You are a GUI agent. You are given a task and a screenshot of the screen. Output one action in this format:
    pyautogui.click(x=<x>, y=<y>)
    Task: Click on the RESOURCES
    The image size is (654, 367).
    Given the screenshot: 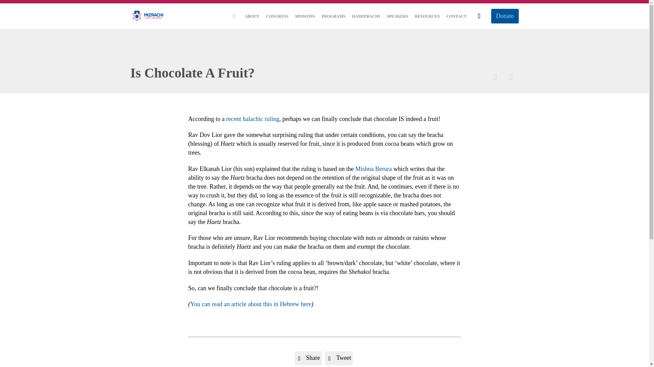 What is the action you would take?
    pyautogui.click(x=427, y=16)
    